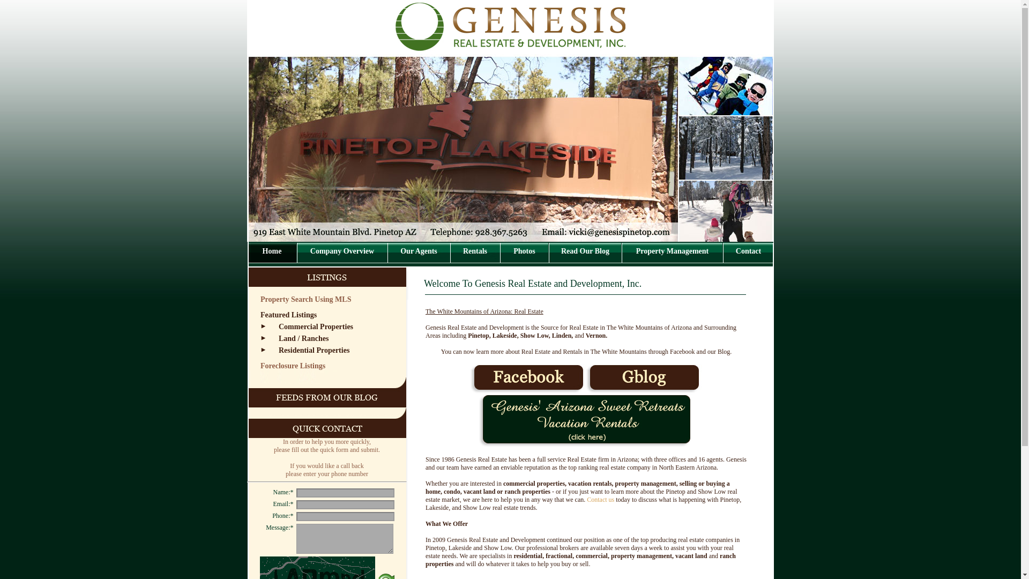 This screenshot has height=579, width=1029. Describe the element at coordinates (600, 499) in the screenshot. I see `Contact us` at that location.